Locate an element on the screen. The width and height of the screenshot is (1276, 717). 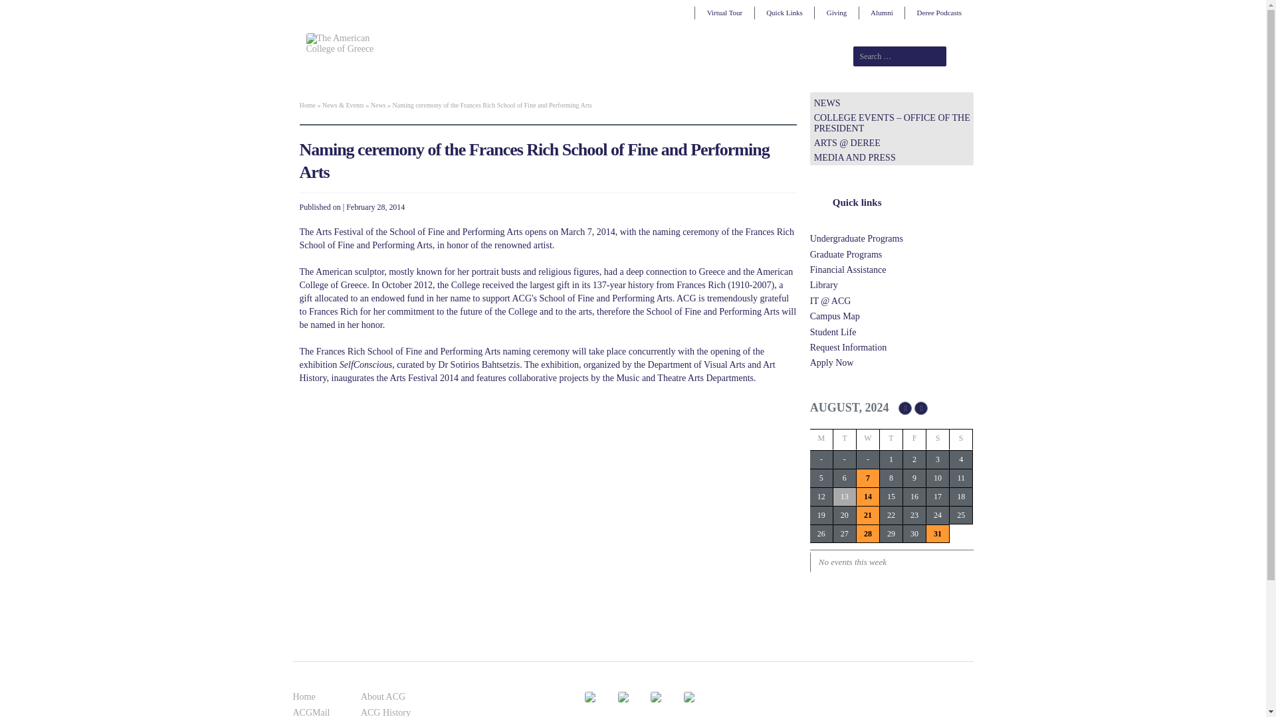
Go to The American College of Greece. is located at coordinates (307, 105).